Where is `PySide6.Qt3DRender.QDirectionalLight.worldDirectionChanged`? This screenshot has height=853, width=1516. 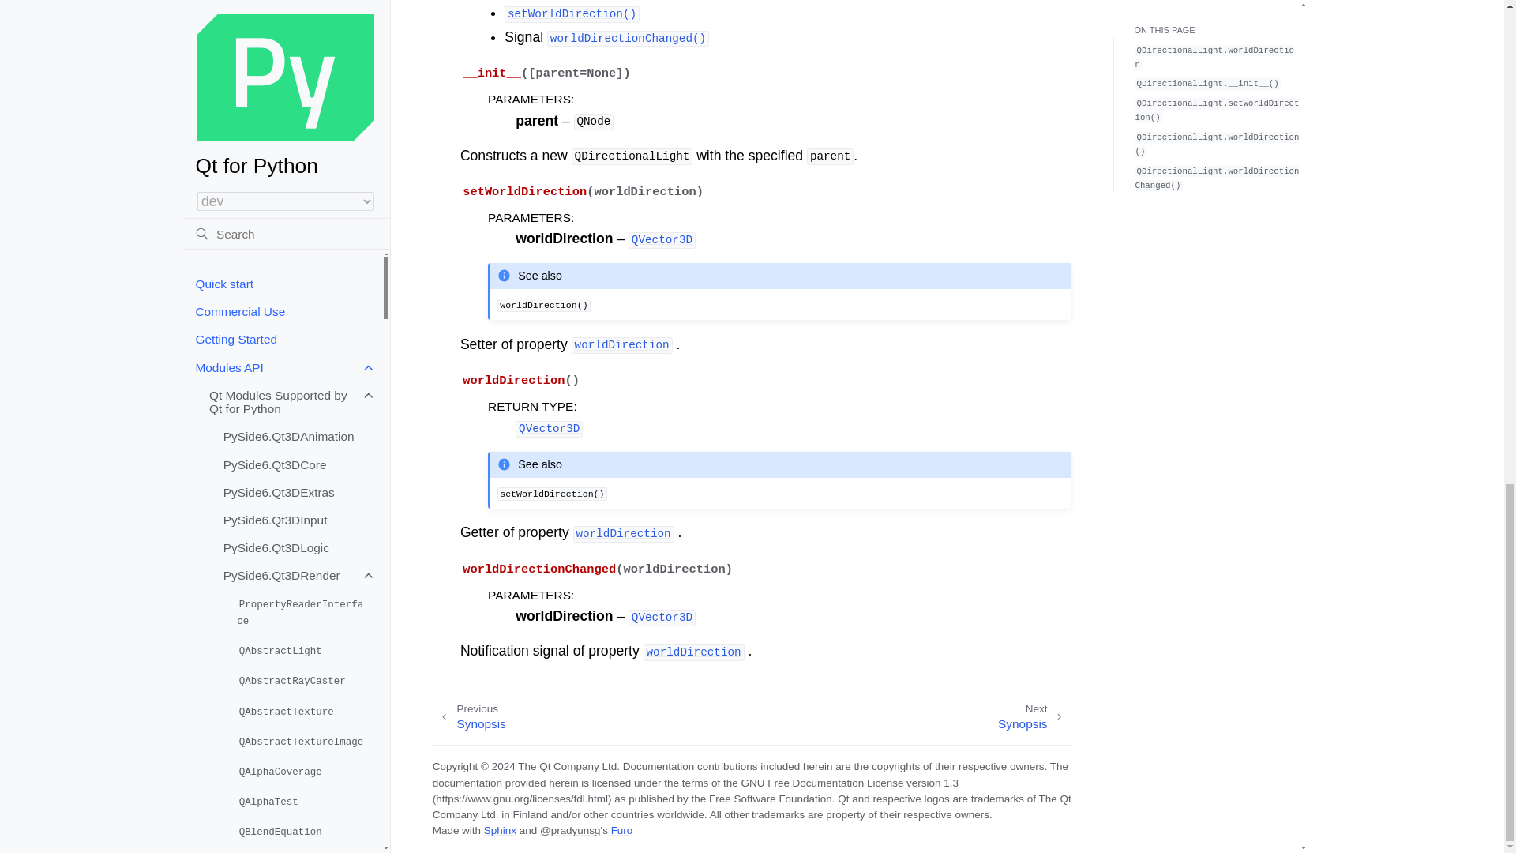
PySide6.Qt3DRender.QDirectionalLight.worldDirectionChanged is located at coordinates (629, 36).